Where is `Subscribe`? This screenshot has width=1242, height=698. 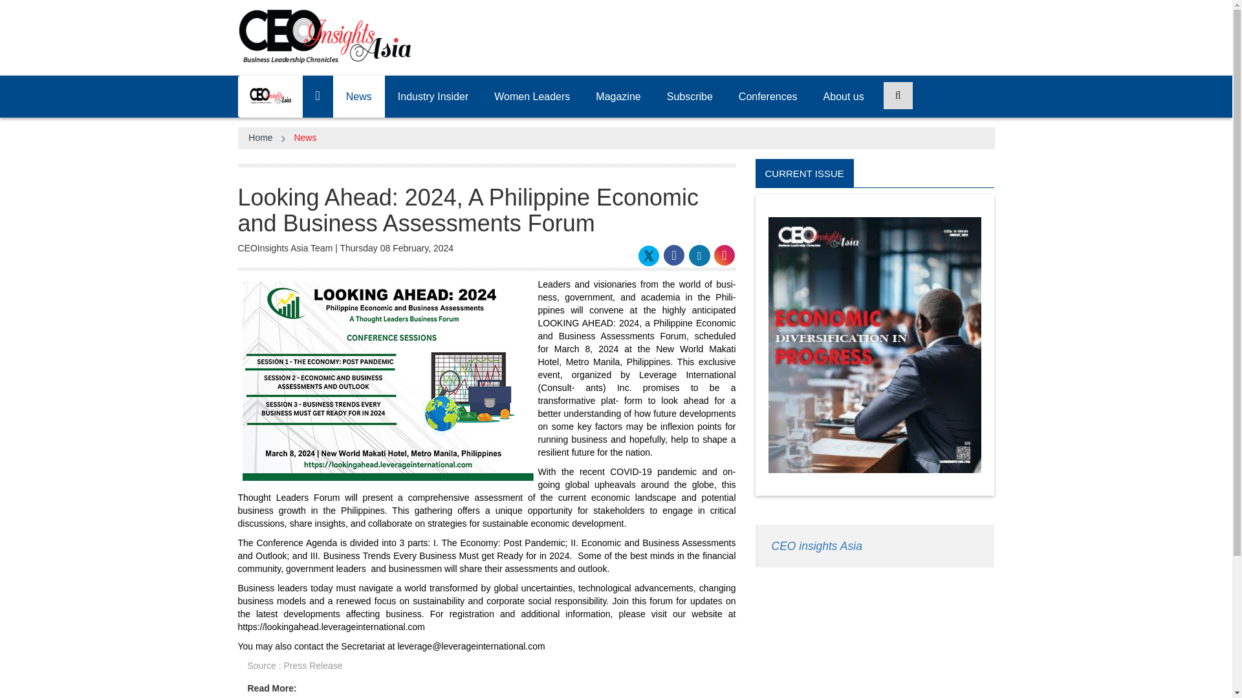
Subscribe is located at coordinates (690, 96).